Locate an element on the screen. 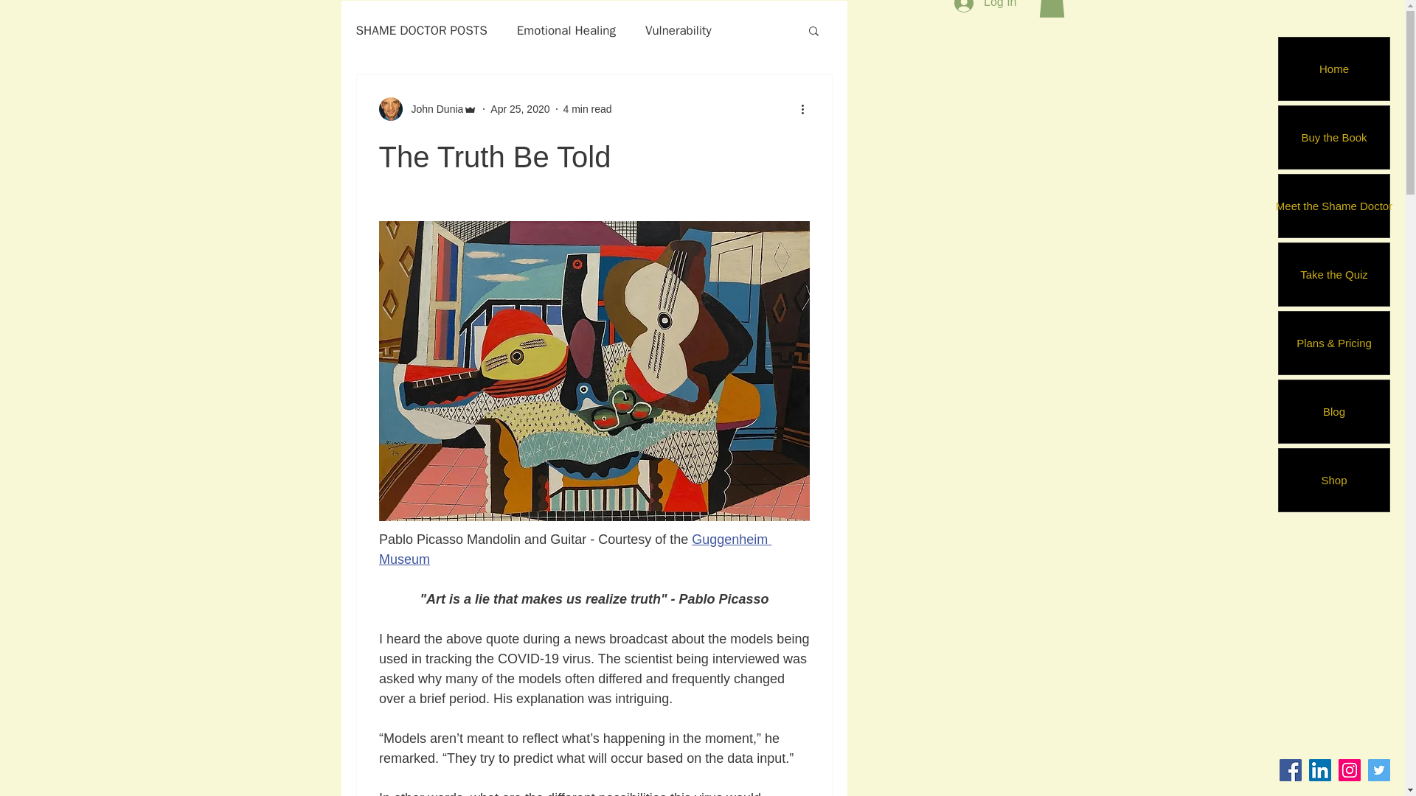 This screenshot has height=796, width=1416. SHAME DOCTOR POSTS is located at coordinates (420, 30).